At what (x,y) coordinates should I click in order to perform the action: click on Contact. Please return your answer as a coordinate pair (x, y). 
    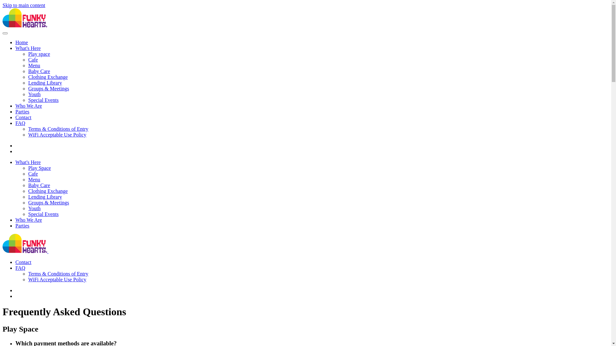
    Looking at the image, I should click on (23, 262).